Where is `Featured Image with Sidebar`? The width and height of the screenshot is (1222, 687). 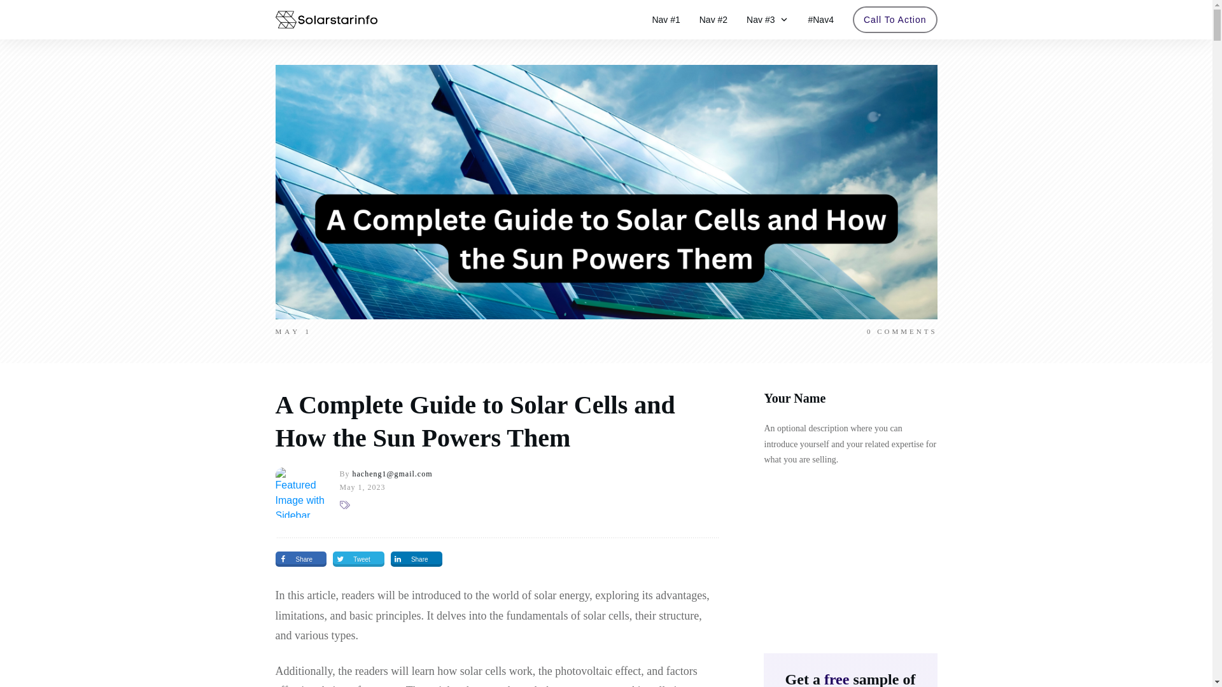 Featured Image with Sidebar is located at coordinates (300, 492).